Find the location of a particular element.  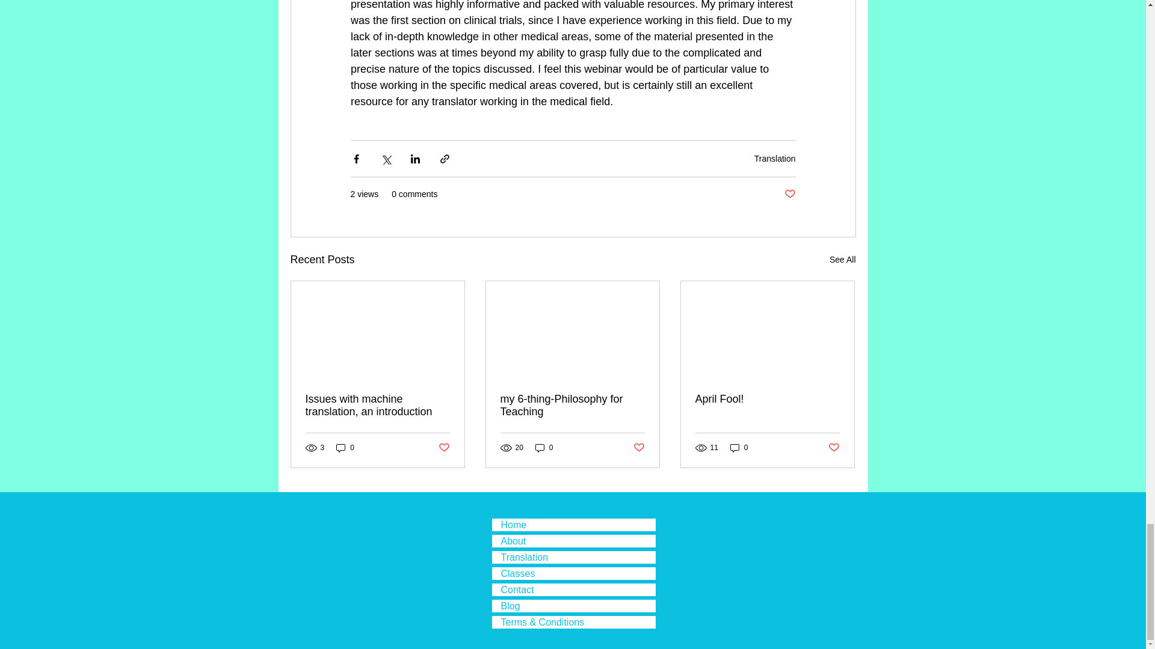

Post not marked as liked is located at coordinates (789, 194).